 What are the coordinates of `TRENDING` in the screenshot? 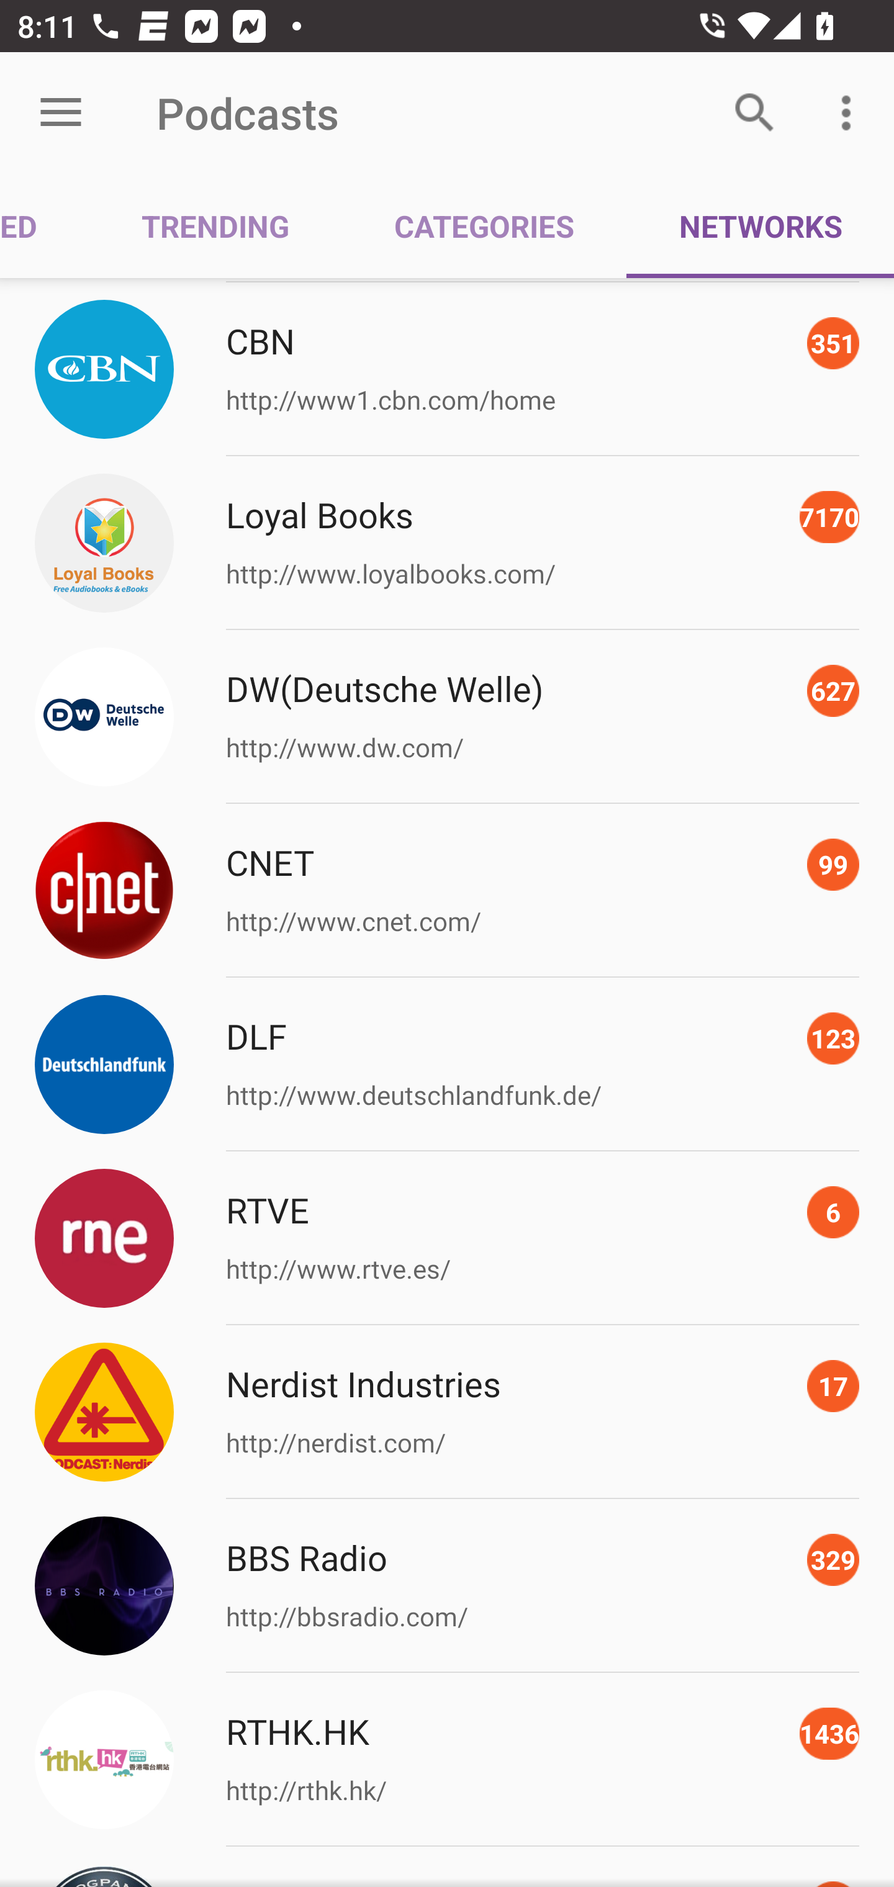 It's located at (215, 225).